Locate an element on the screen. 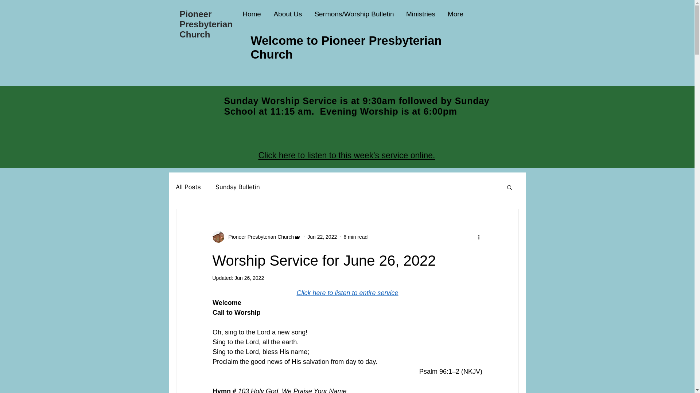 The image size is (700, 393). Jun 22, 2022 is located at coordinates (322, 236).